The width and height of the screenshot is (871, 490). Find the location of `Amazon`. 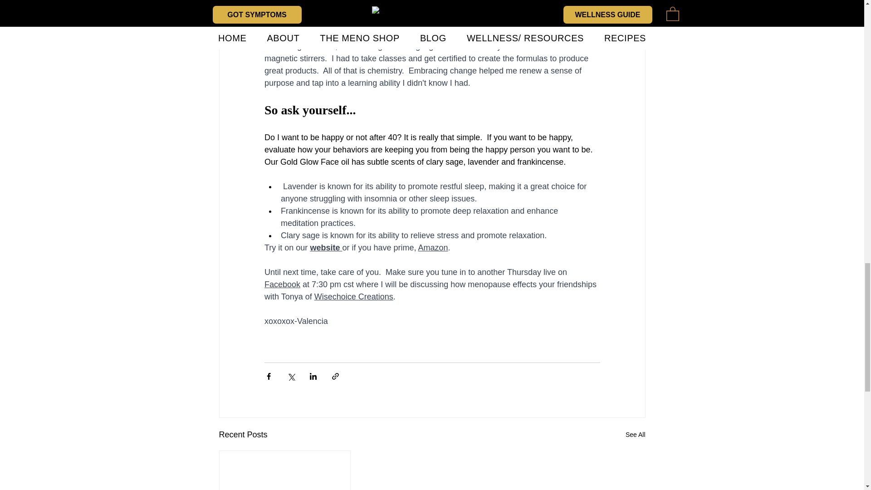

Amazon is located at coordinates (433, 248).